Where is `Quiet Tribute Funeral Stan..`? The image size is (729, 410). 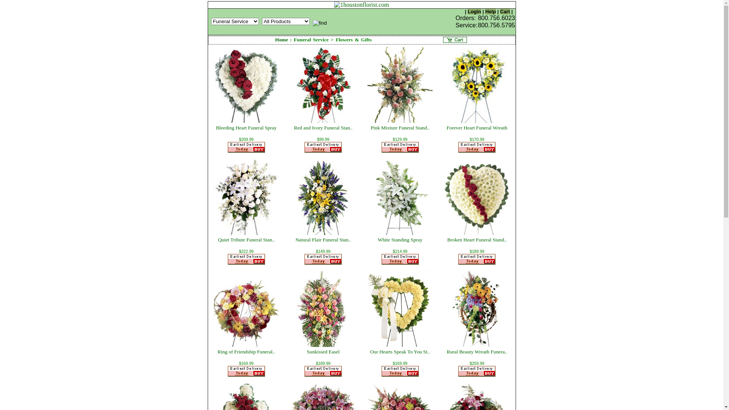 Quiet Tribute Funeral Stan.. is located at coordinates (246, 240).